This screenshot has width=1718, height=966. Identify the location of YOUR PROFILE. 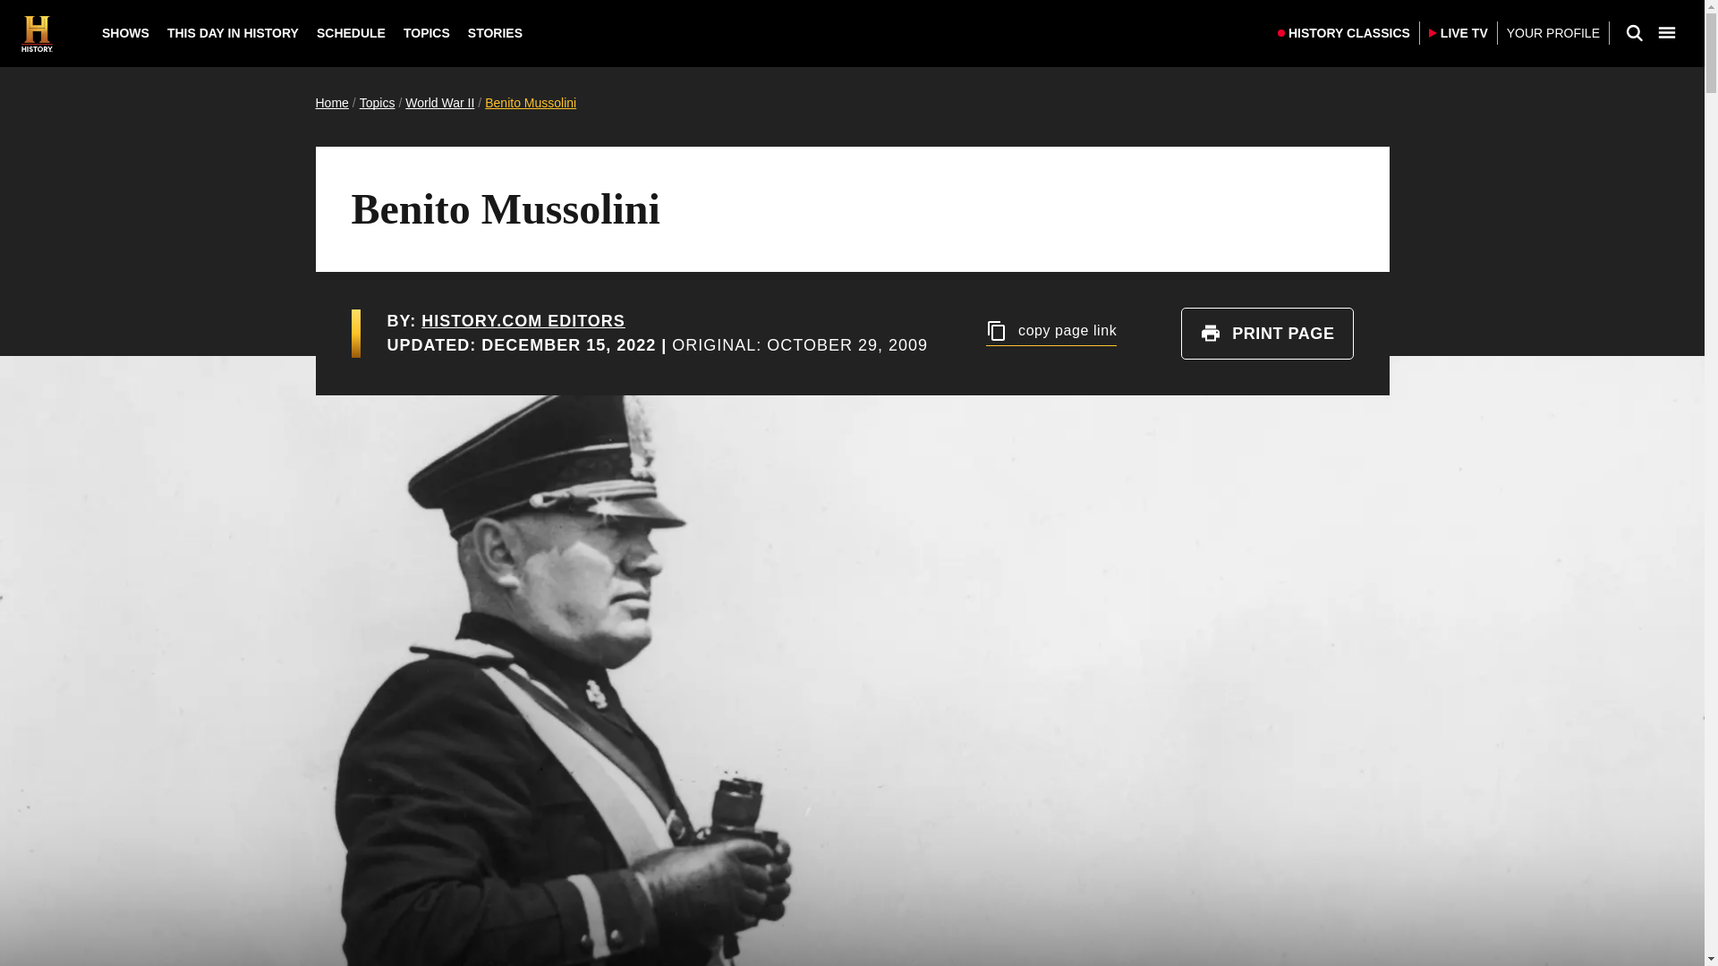
(1552, 34).